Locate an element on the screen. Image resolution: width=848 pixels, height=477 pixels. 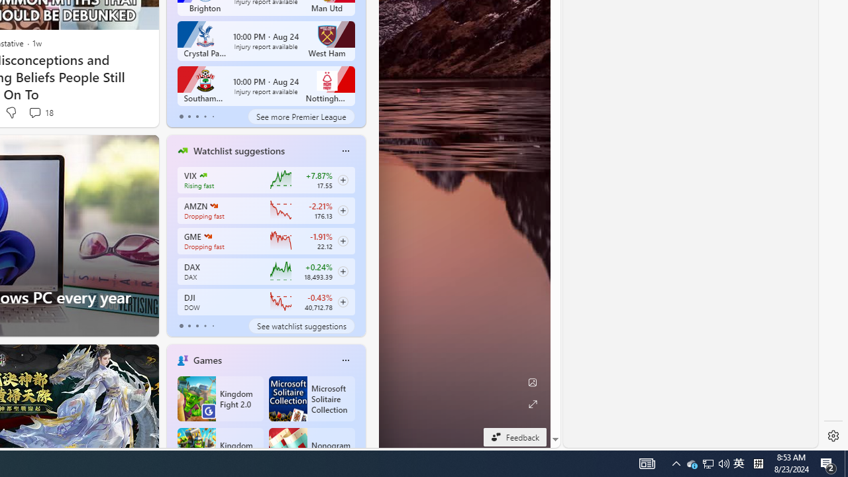
Edit Background is located at coordinates (532, 382).